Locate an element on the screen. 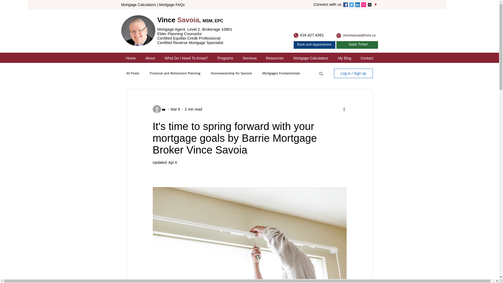 The height and width of the screenshot is (283, 503). MSM, EPC is located at coordinates (213, 21).